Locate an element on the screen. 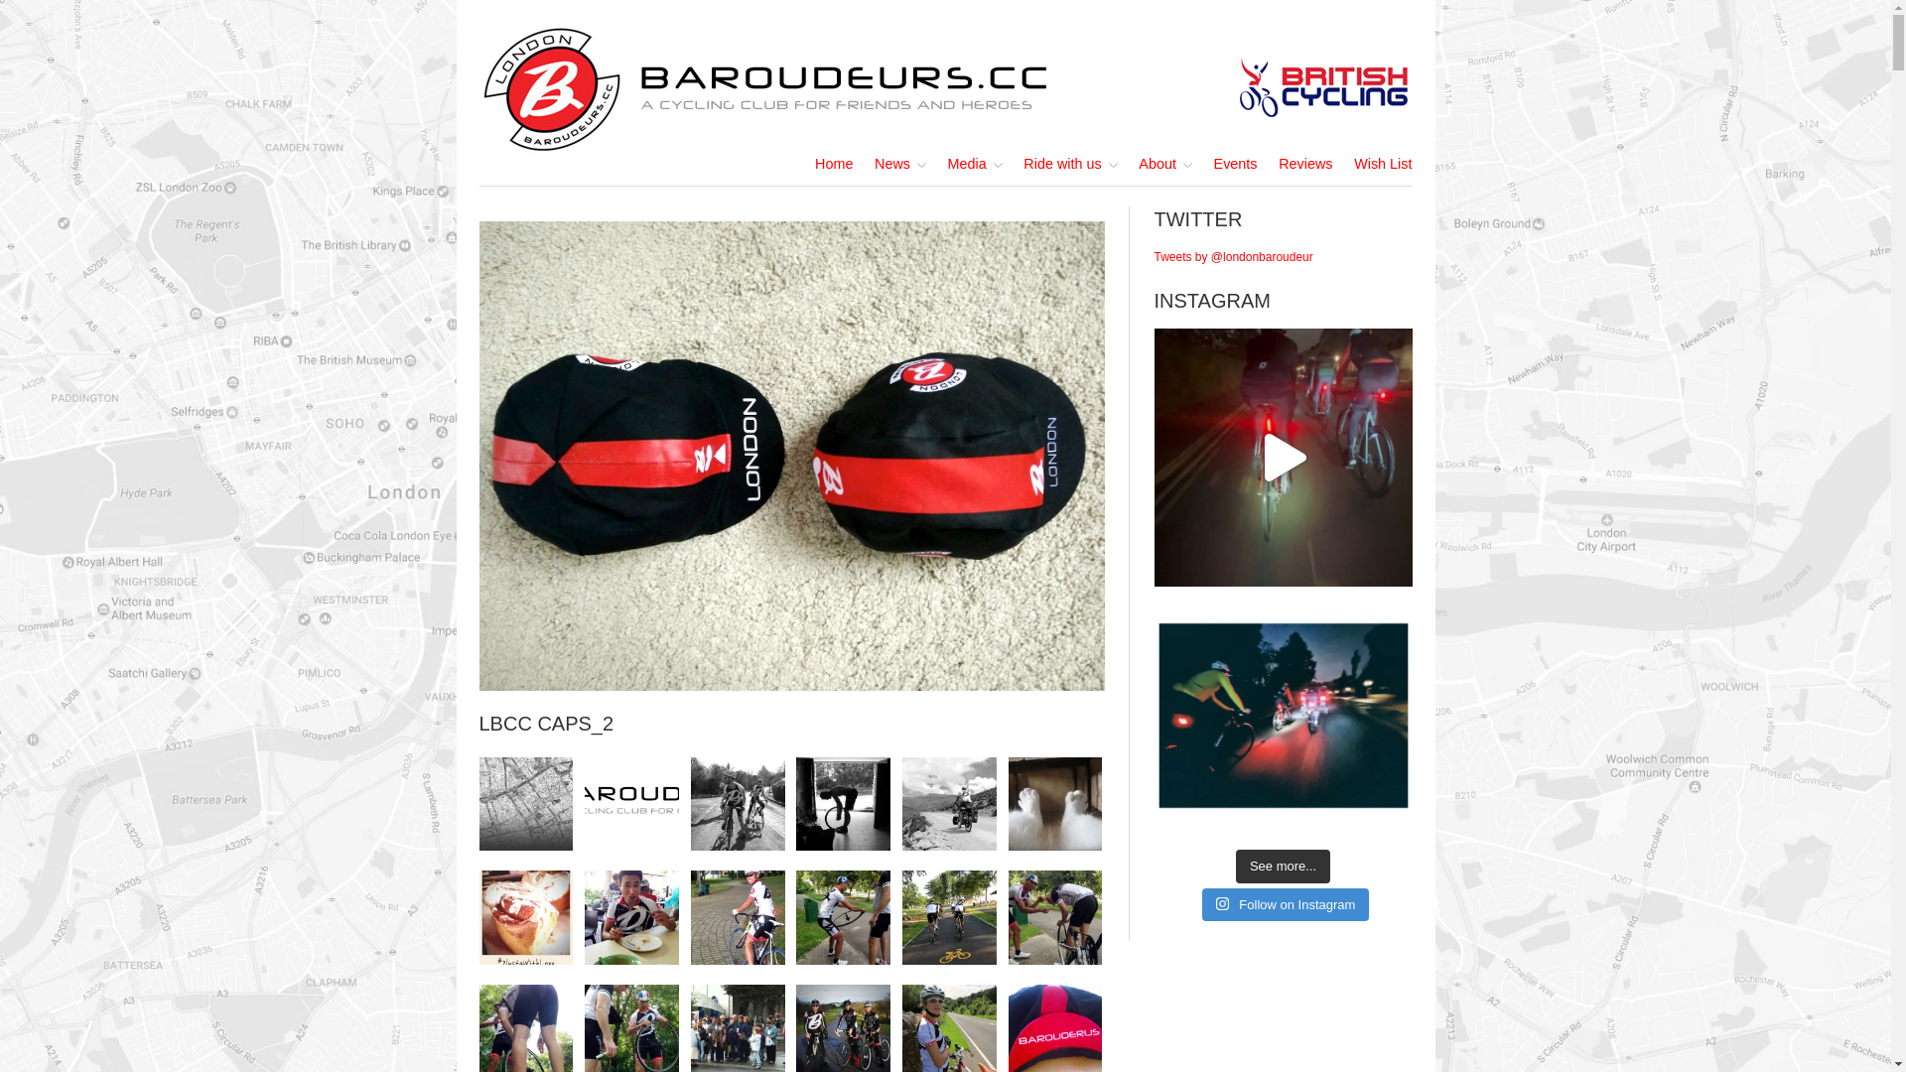 The image size is (1906, 1072). Events is located at coordinates (1236, 165).